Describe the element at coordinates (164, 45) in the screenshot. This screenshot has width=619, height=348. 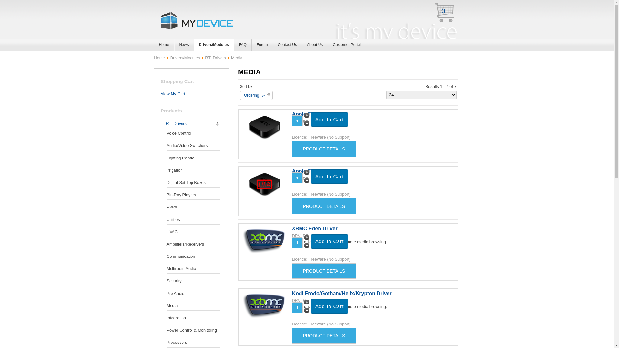
I see `Home` at that location.